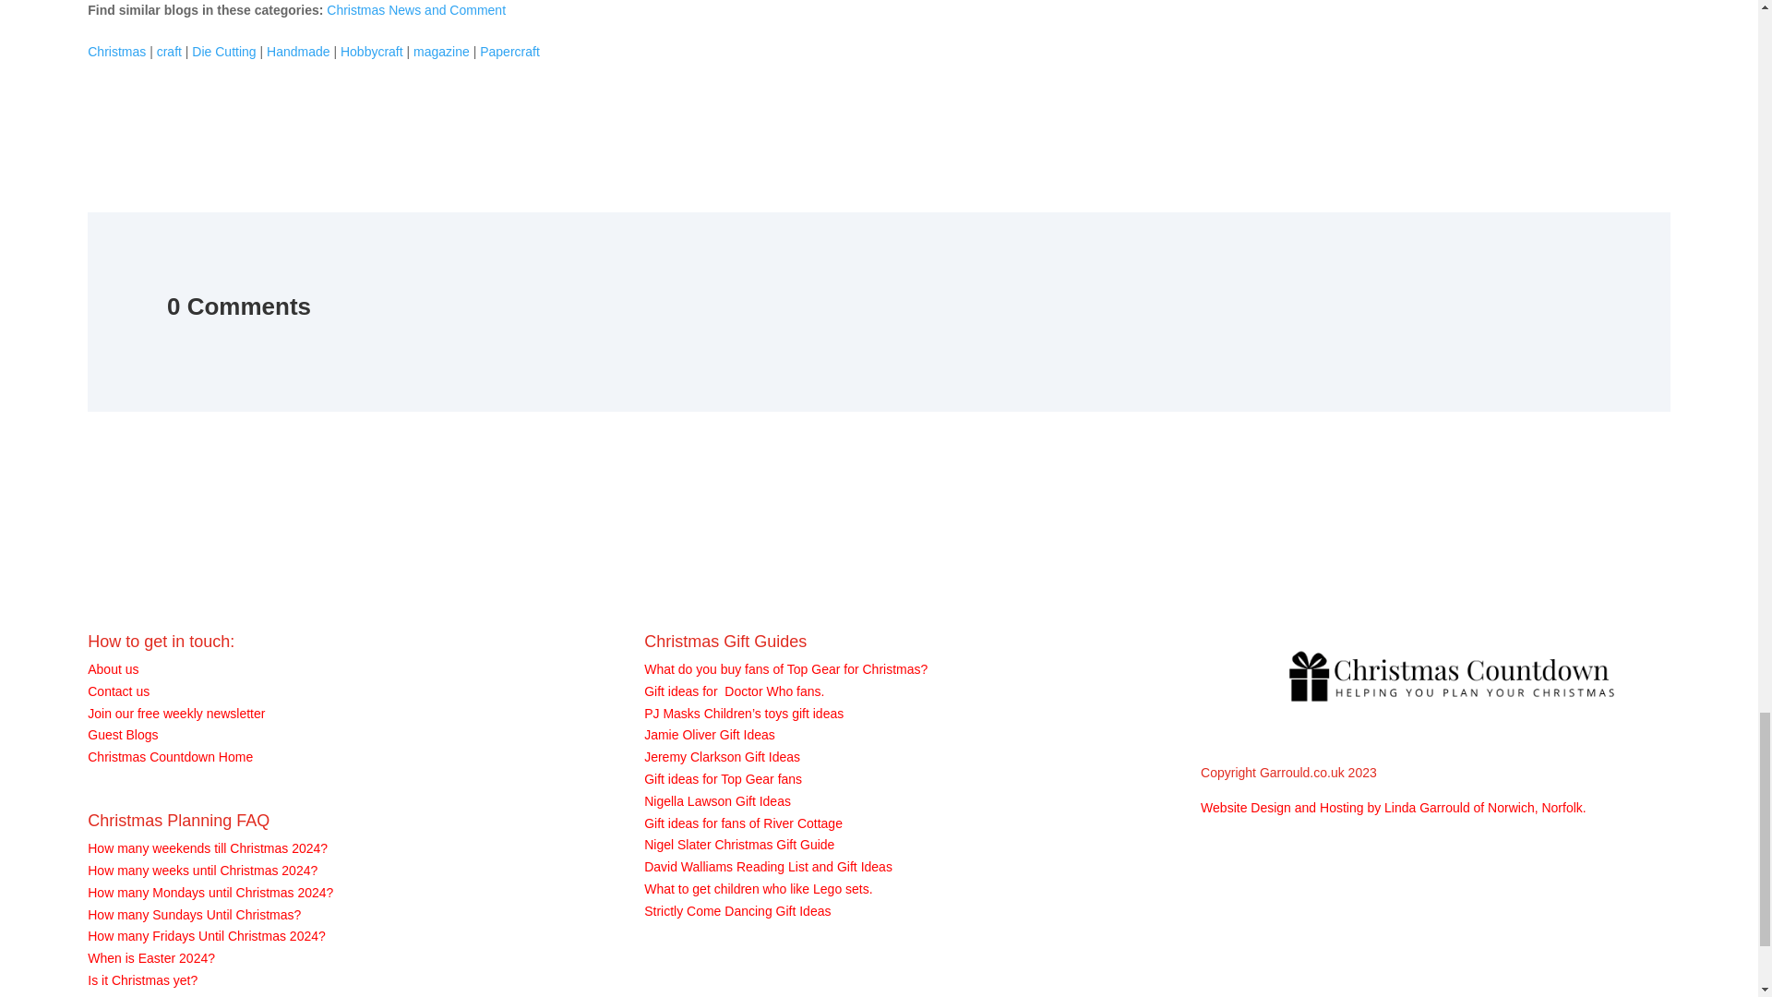  What do you see at coordinates (118, 691) in the screenshot?
I see `Contact us` at bounding box center [118, 691].